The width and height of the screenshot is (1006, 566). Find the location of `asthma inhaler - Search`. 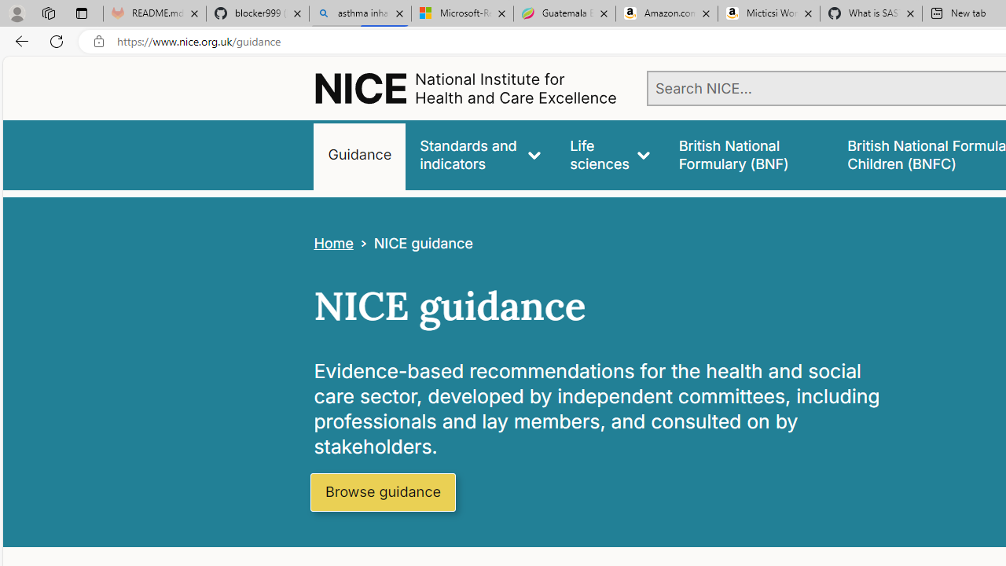

asthma inhaler - Search is located at coordinates (360, 14).